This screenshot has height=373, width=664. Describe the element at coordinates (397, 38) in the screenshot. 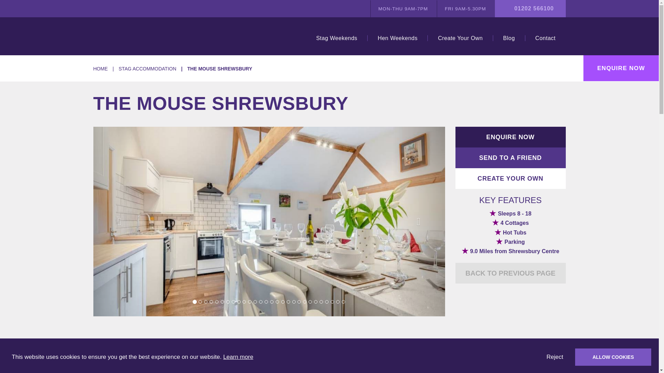

I see `Hen Weekends` at that location.